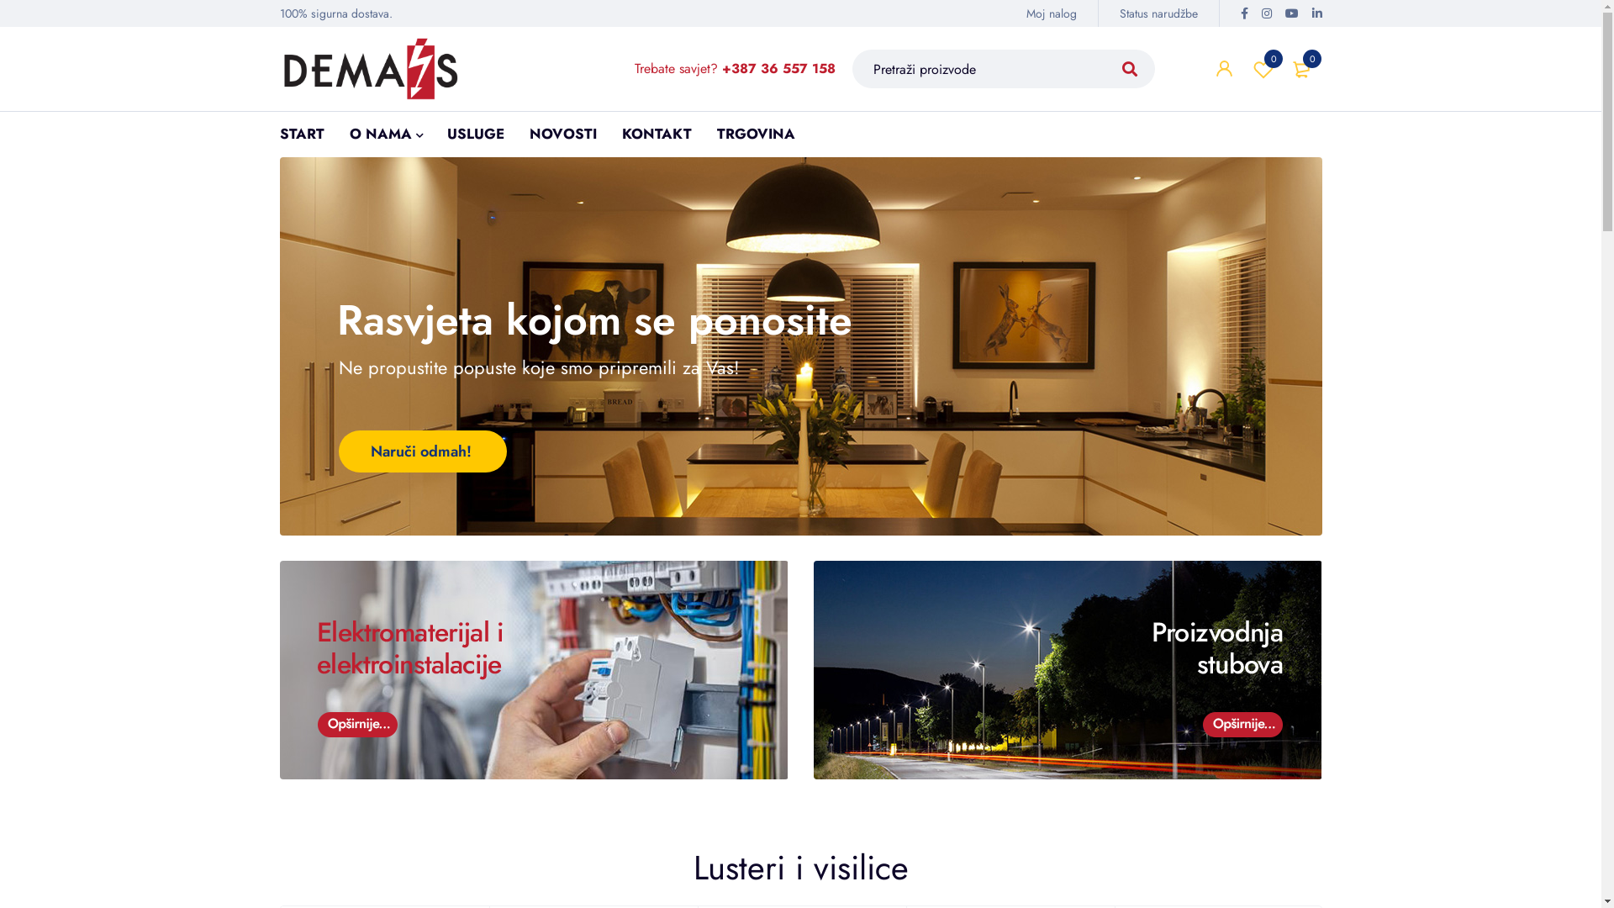  I want to click on Search, so click(1130, 69).